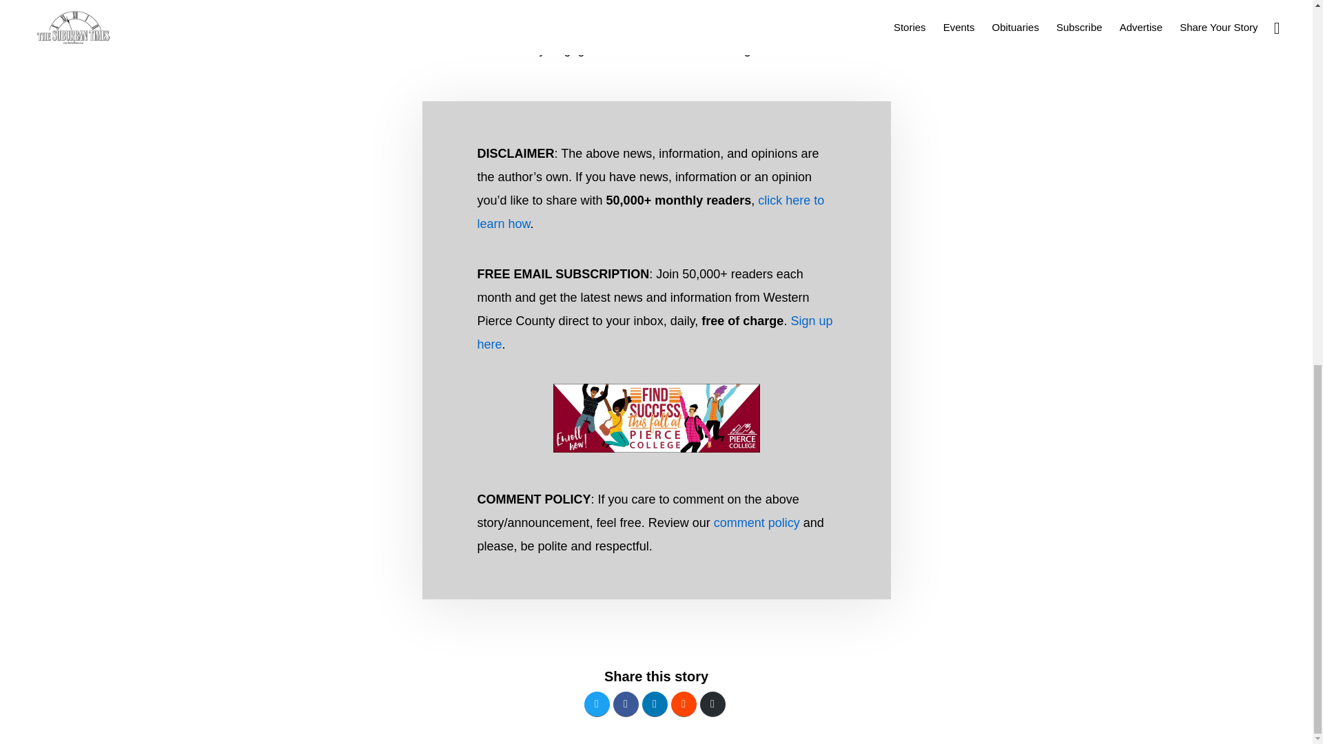 The height and width of the screenshot is (744, 1323). Describe the element at coordinates (626, 704) in the screenshot. I see `Share on Facebook` at that location.